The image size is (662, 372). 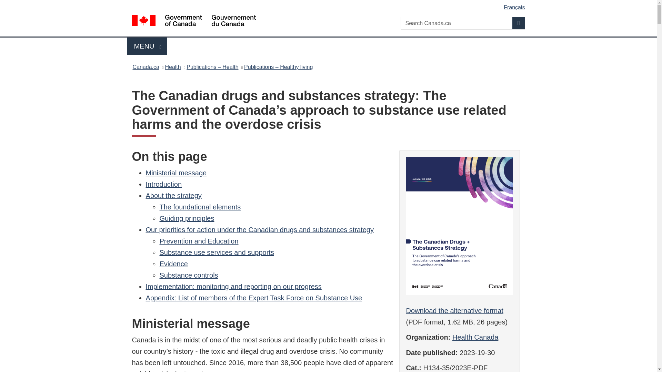 What do you see at coordinates (176, 173) in the screenshot?
I see `Download the alternative format` at bounding box center [176, 173].